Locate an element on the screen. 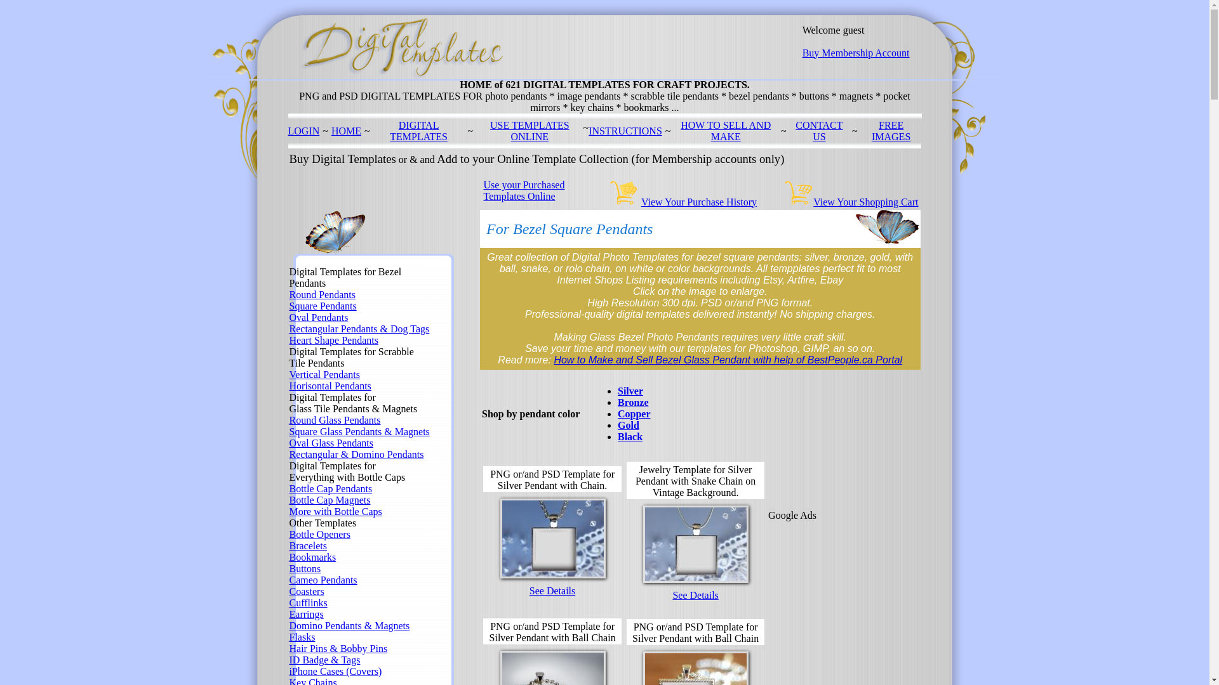 The height and width of the screenshot is (685, 1219). Domino Pendants & Magnets is located at coordinates (350, 625).